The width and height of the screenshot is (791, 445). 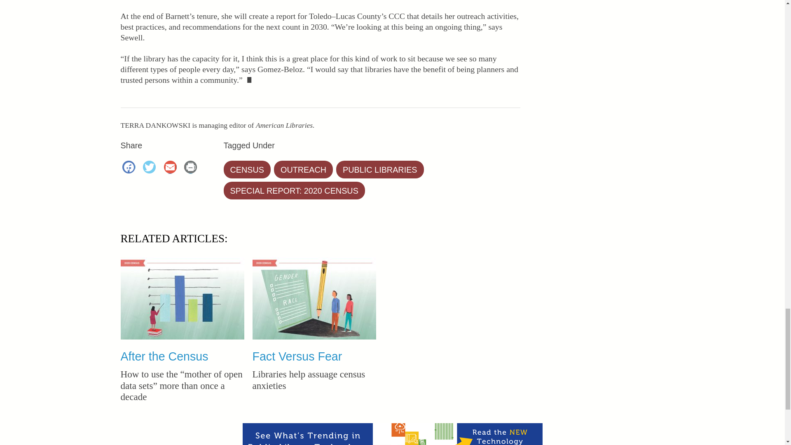 I want to click on Twitter, so click(x=151, y=168).